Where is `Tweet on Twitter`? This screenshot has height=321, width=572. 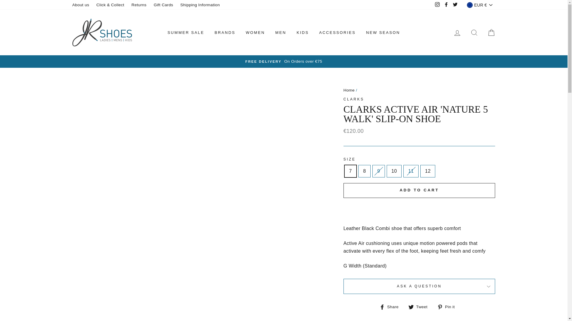 Tweet on Twitter is located at coordinates (420, 307).